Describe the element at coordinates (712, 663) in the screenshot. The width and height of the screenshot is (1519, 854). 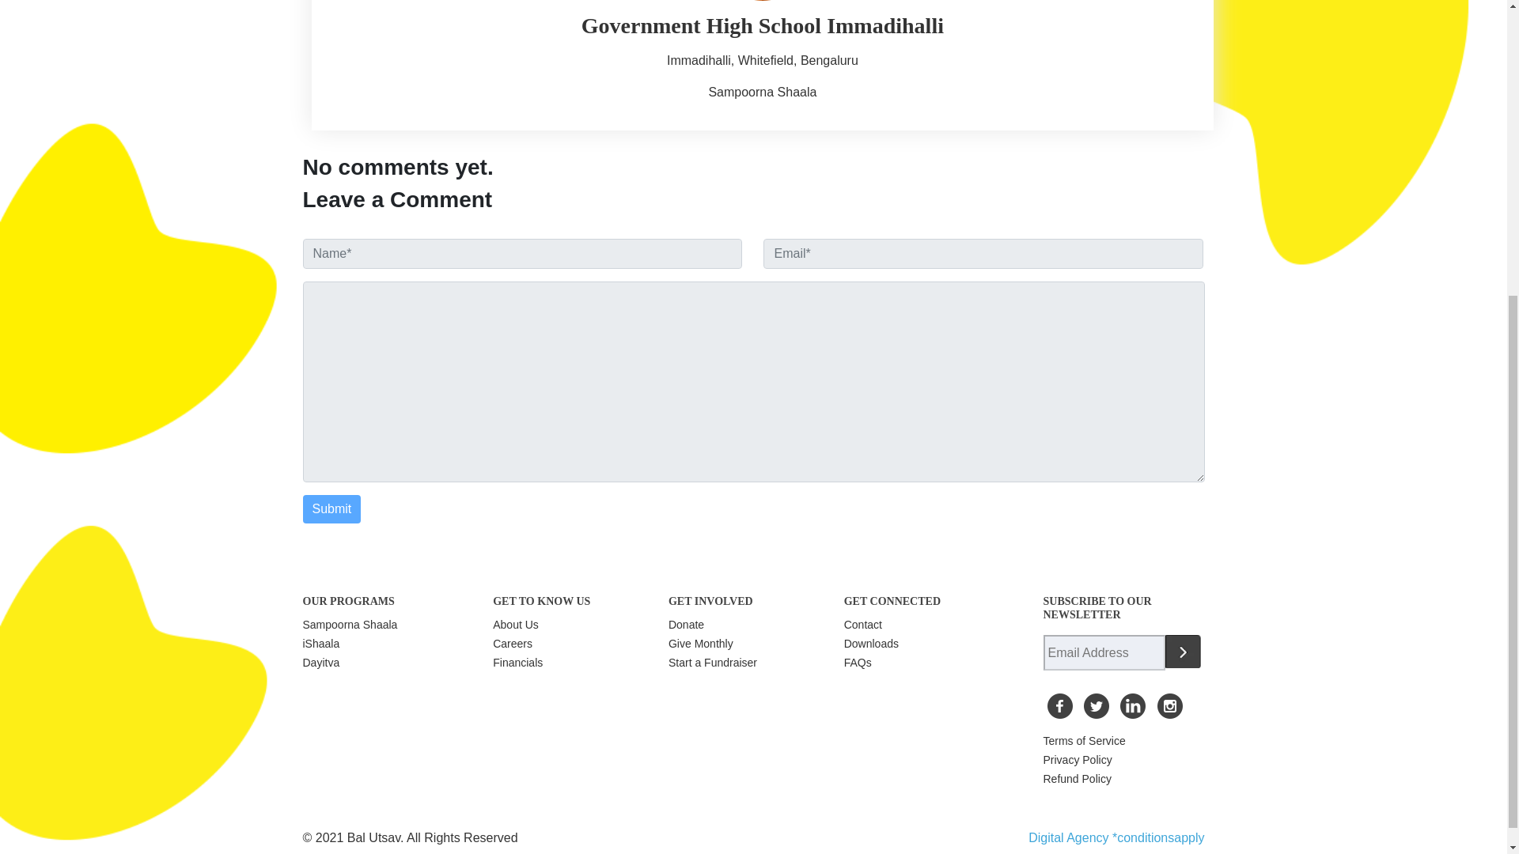
I see `Start a Fundraiser` at that location.